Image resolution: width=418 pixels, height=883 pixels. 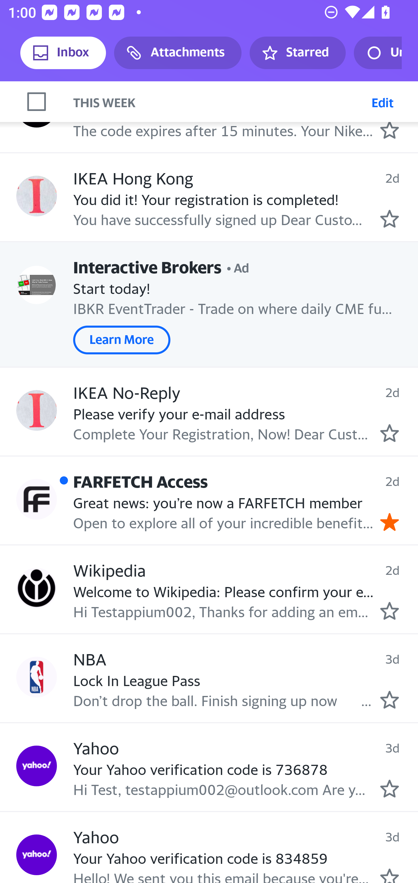 I want to click on Attachments, so click(x=178, y=53).